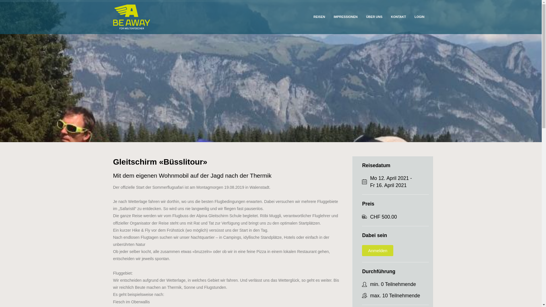  What do you see at coordinates (378, 251) in the screenshot?
I see `Anmelden` at bounding box center [378, 251].